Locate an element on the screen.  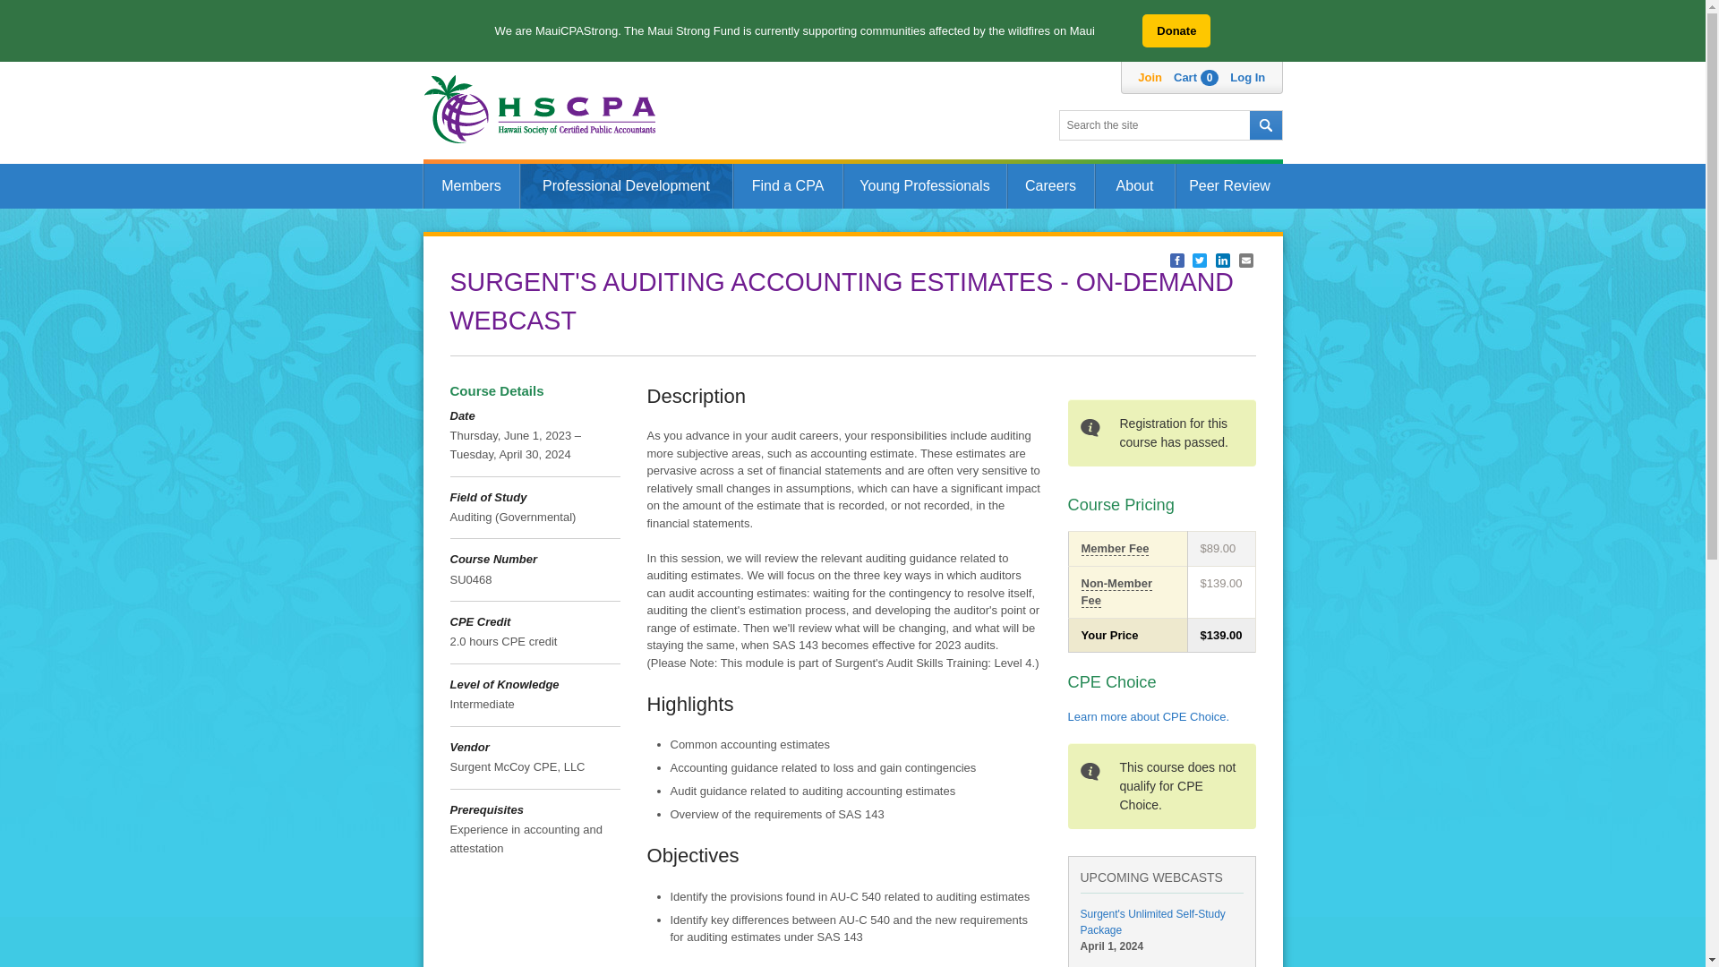
About is located at coordinates (1133, 186).